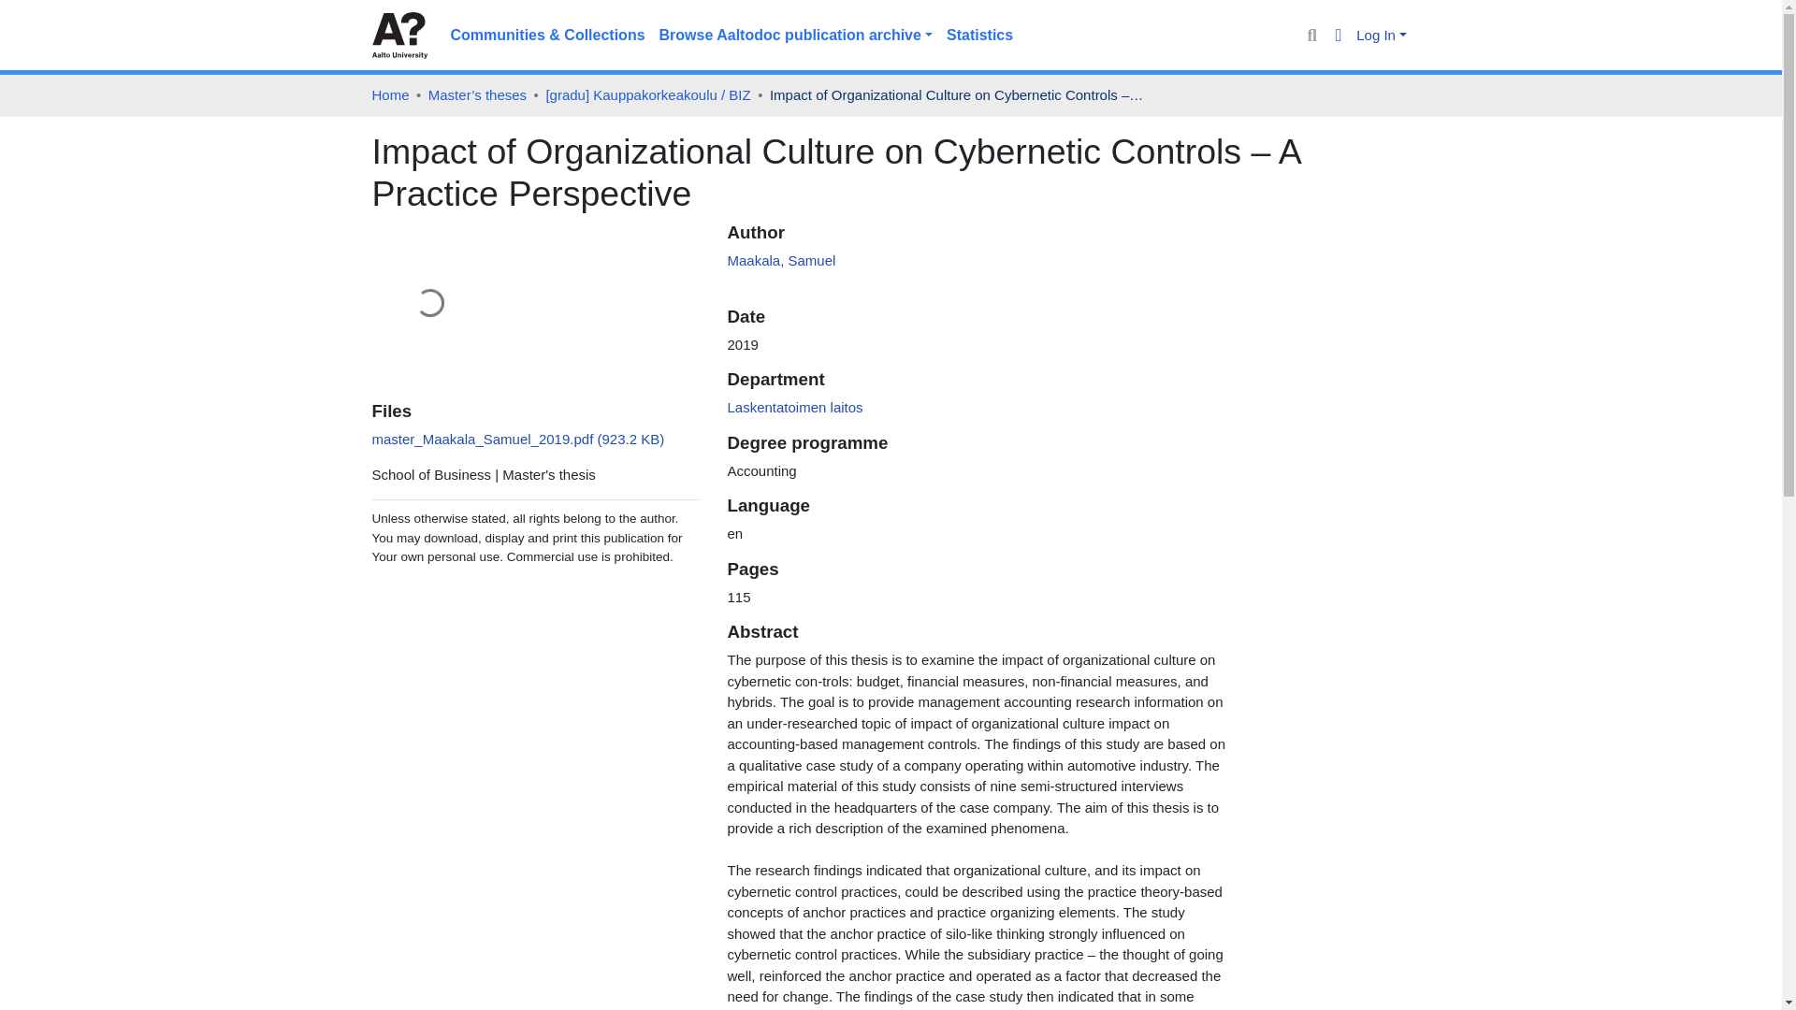  Describe the element at coordinates (795, 36) in the screenshot. I see `Browse Aaltodoc publication archive` at that location.